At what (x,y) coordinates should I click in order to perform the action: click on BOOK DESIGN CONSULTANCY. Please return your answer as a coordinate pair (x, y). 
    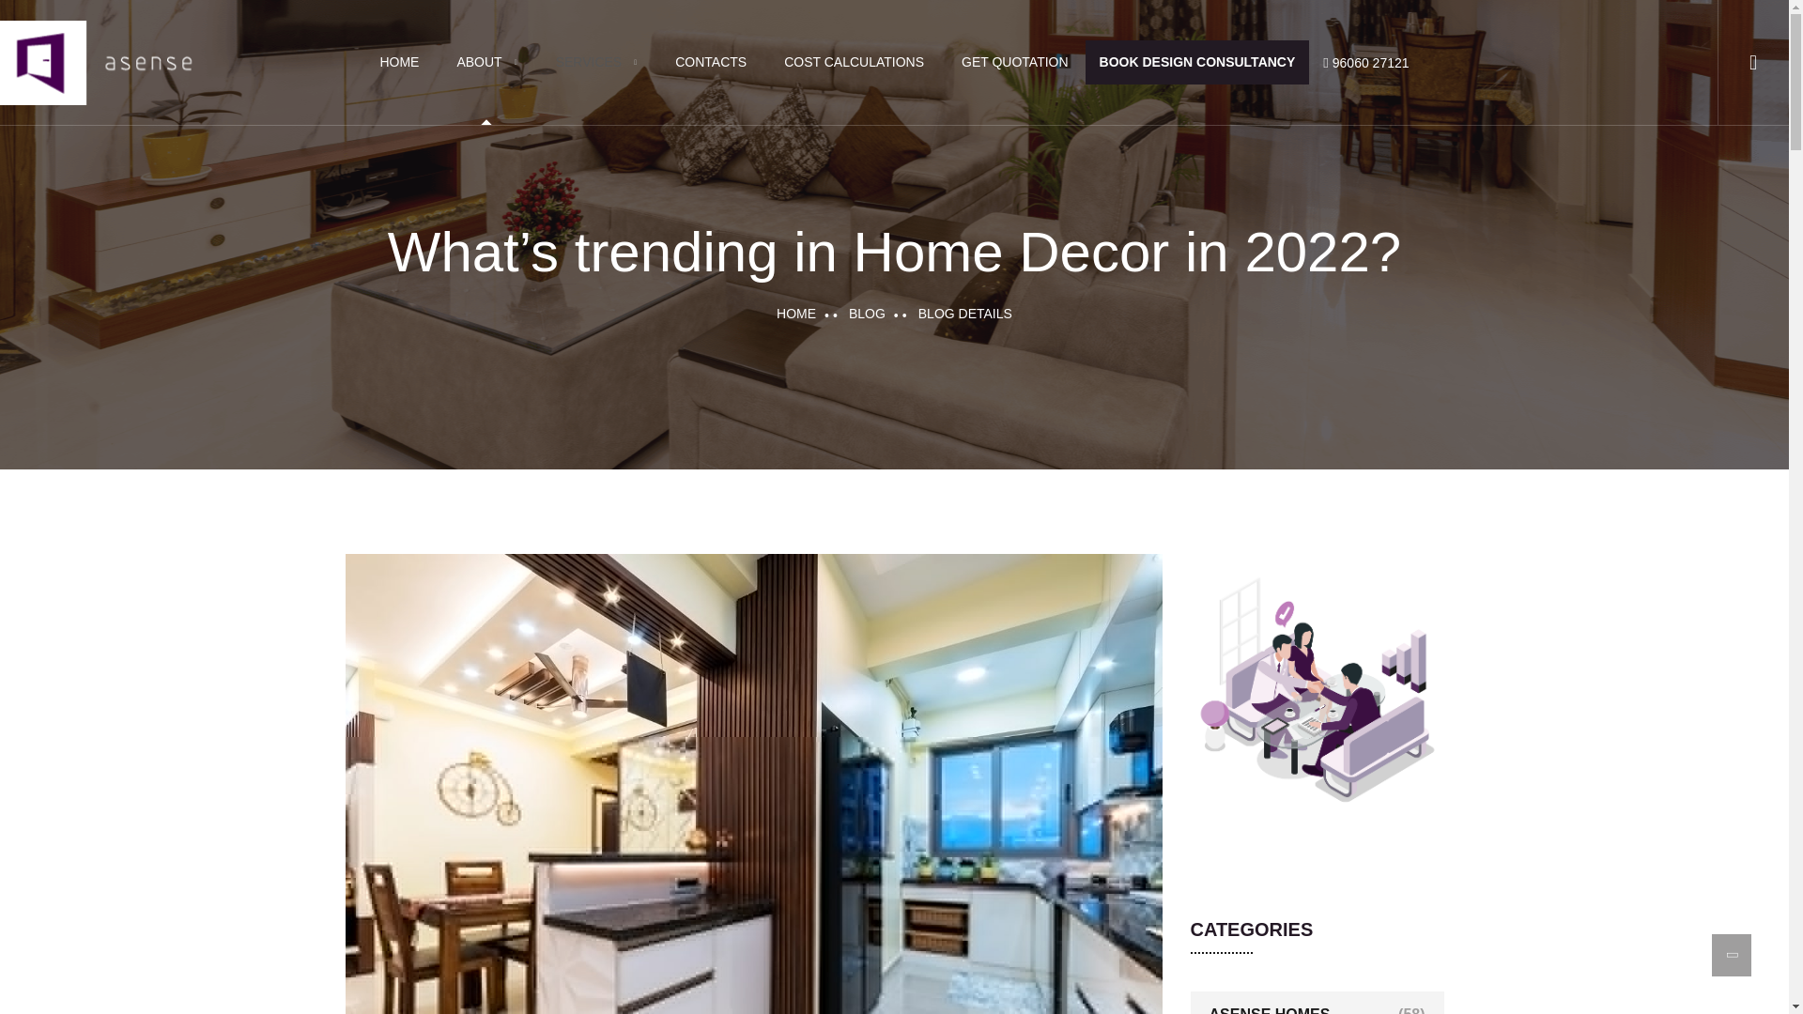
    Looking at the image, I should click on (1197, 62).